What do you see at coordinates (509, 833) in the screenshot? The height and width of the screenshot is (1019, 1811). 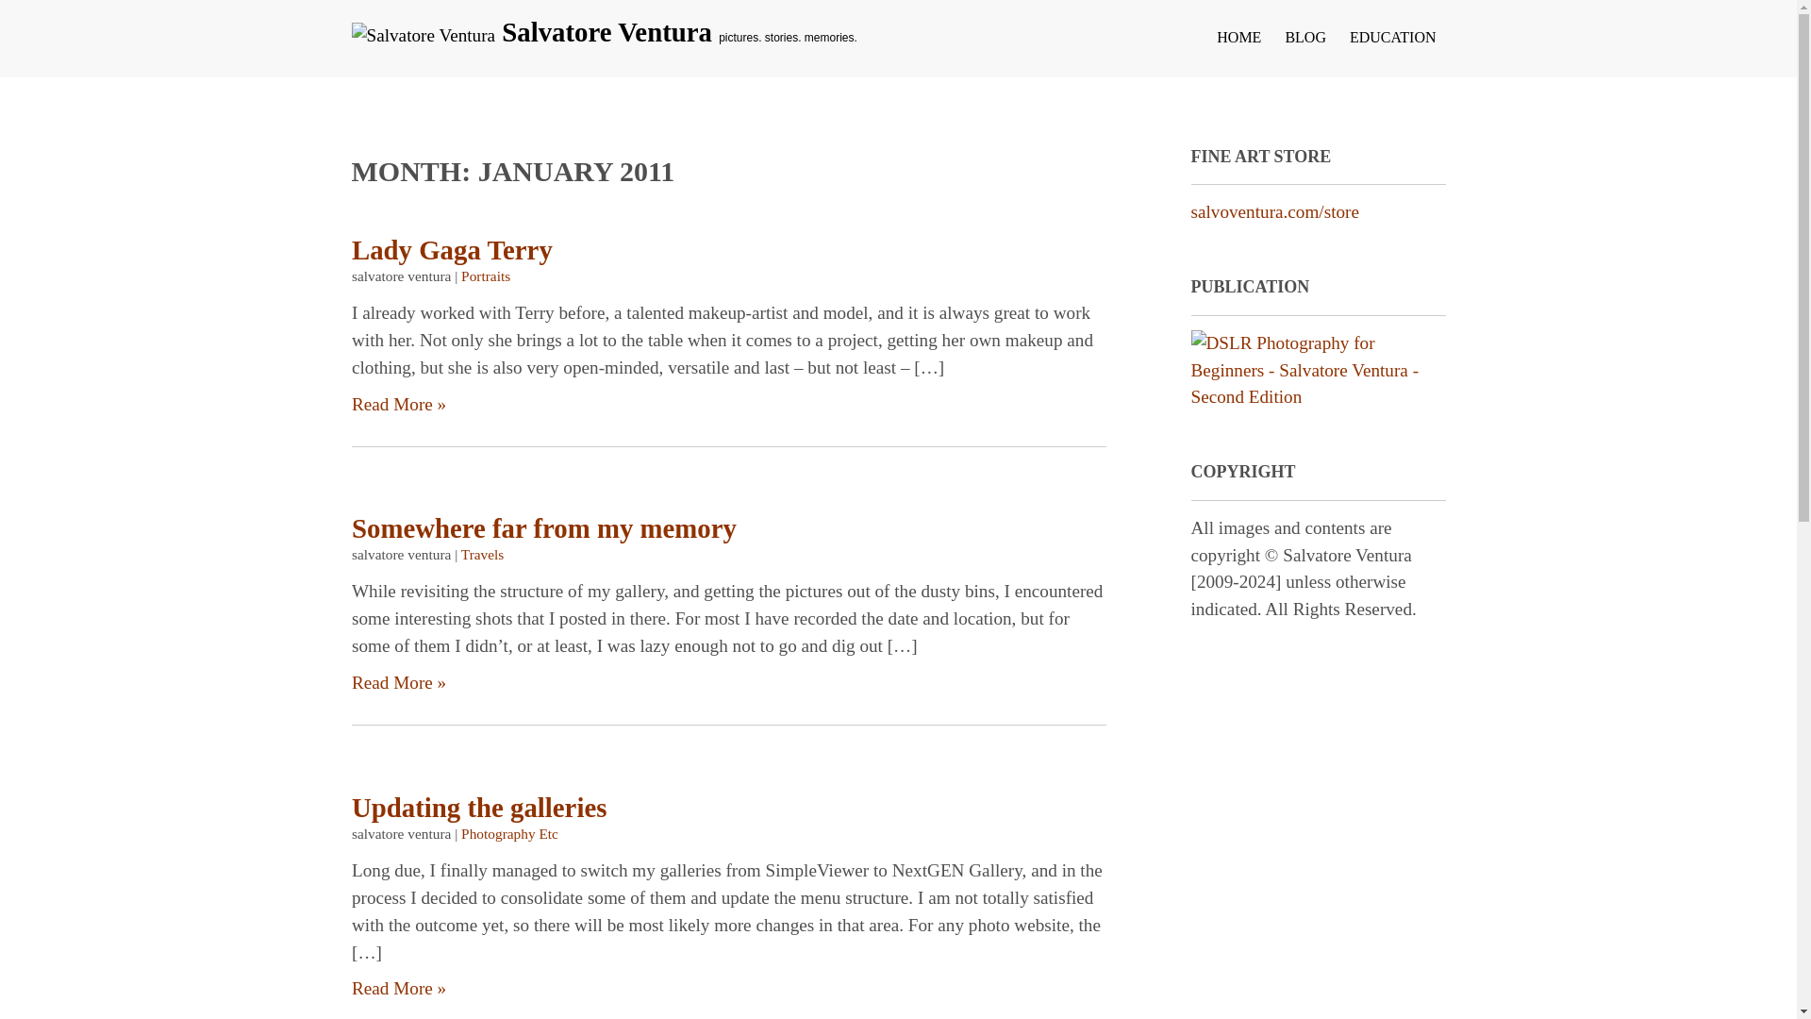 I see `Photography Etc` at bounding box center [509, 833].